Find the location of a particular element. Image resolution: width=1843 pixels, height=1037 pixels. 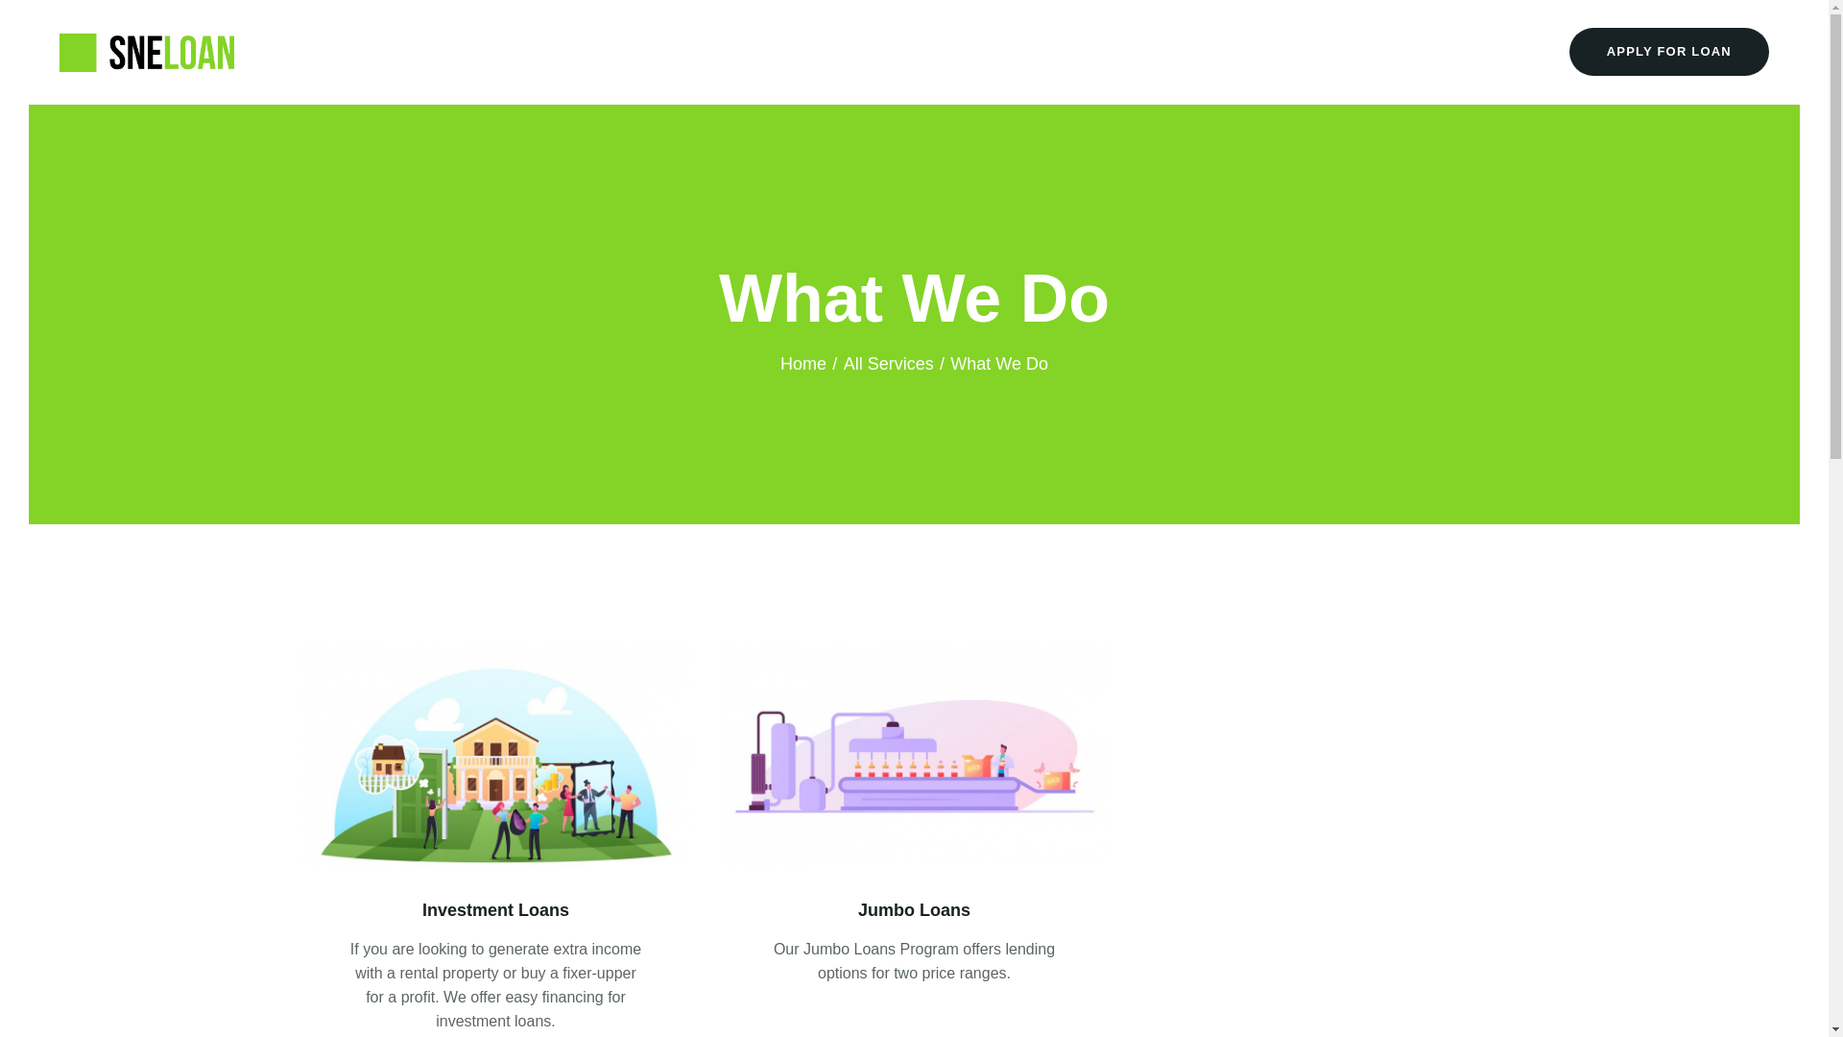

APPLY FOR LOAN is located at coordinates (1669, 52).